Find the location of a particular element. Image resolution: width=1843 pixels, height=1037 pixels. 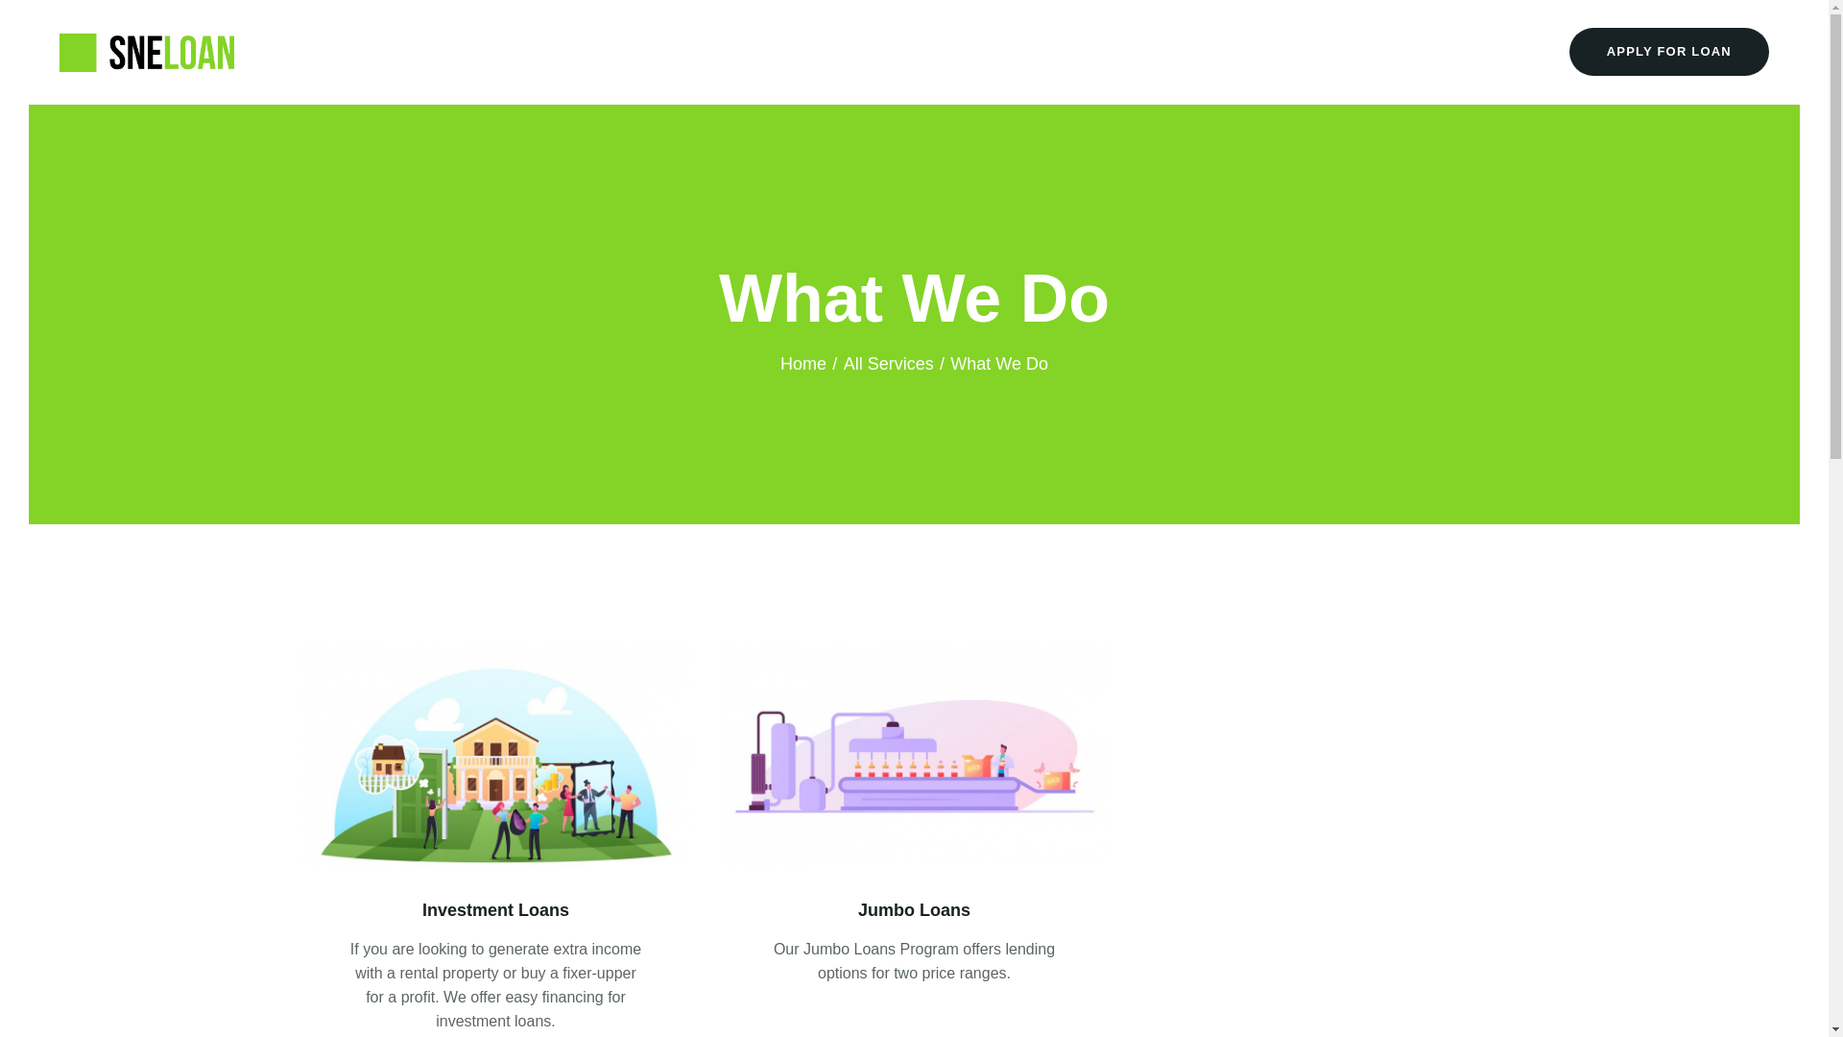

APPLY FOR LOAN is located at coordinates (1669, 52).